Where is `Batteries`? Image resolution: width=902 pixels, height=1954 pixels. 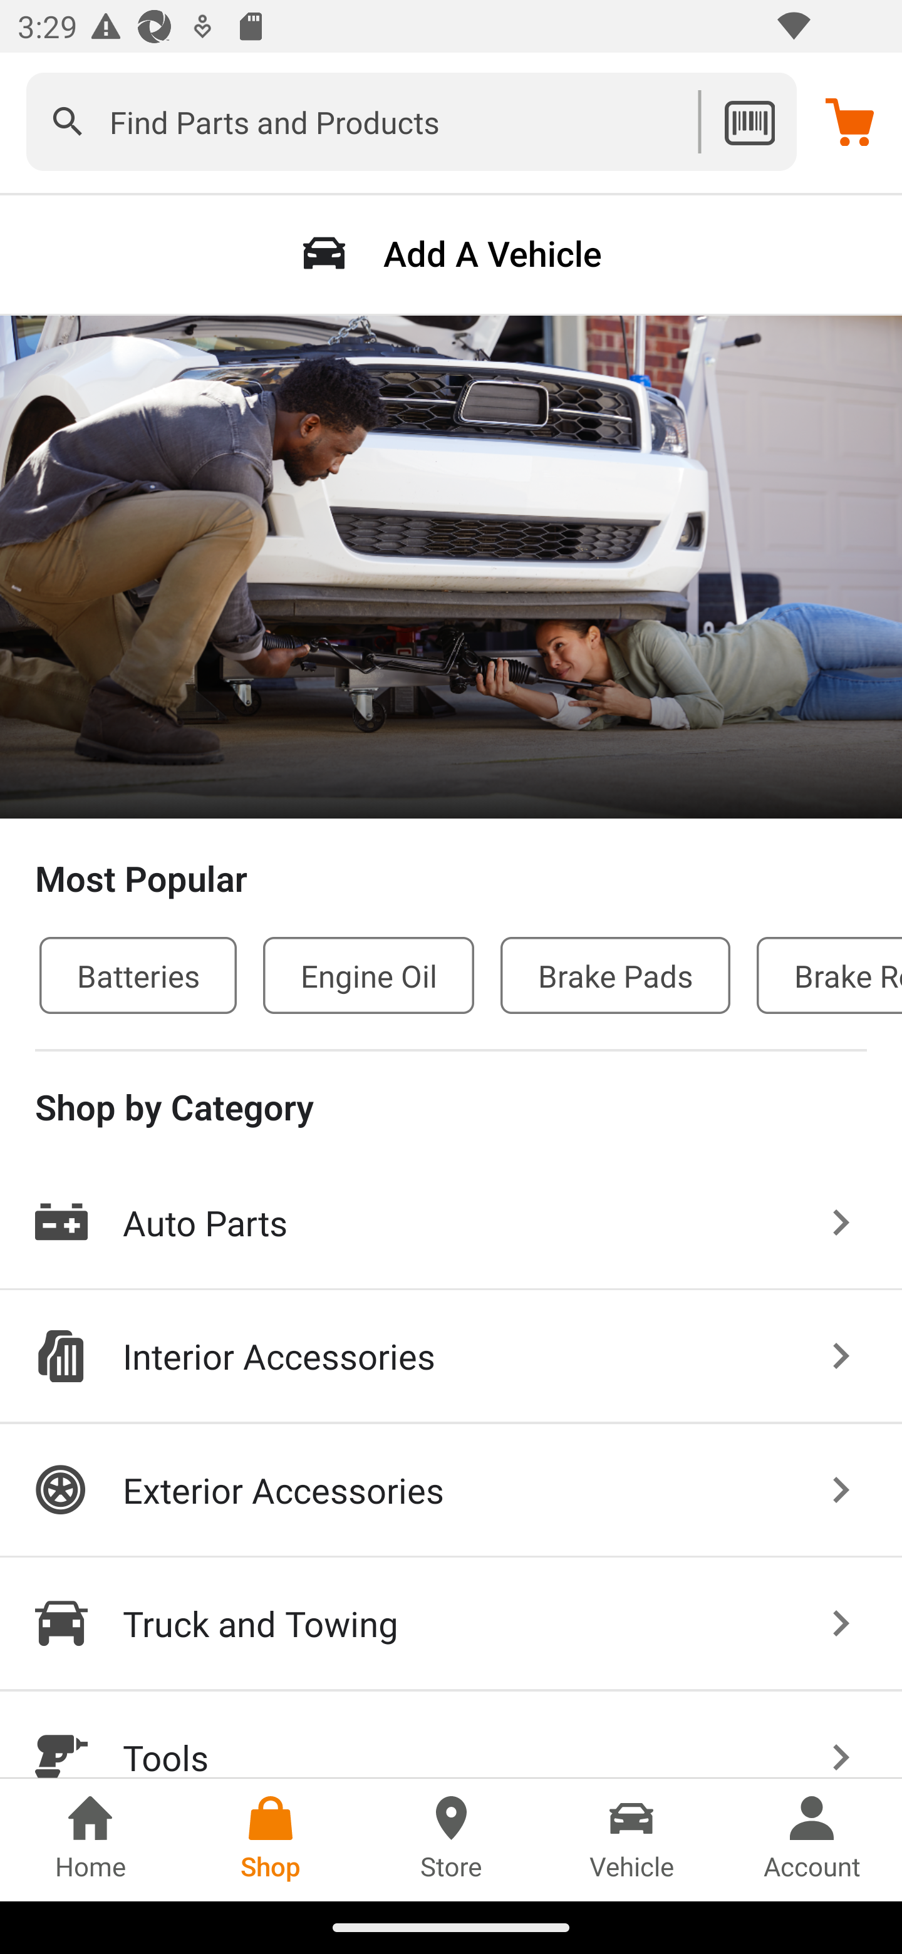 Batteries is located at coordinates (138, 974).